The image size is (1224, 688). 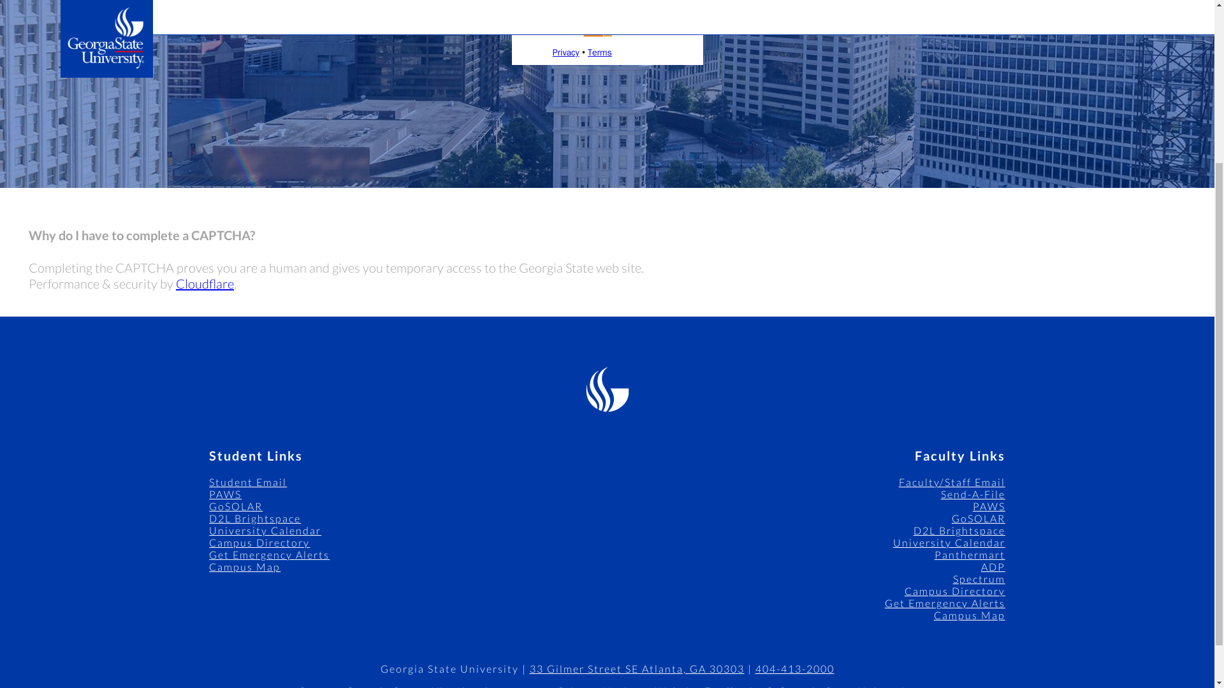 What do you see at coordinates (247, 482) in the screenshot?
I see `Student Email` at bounding box center [247, 482].